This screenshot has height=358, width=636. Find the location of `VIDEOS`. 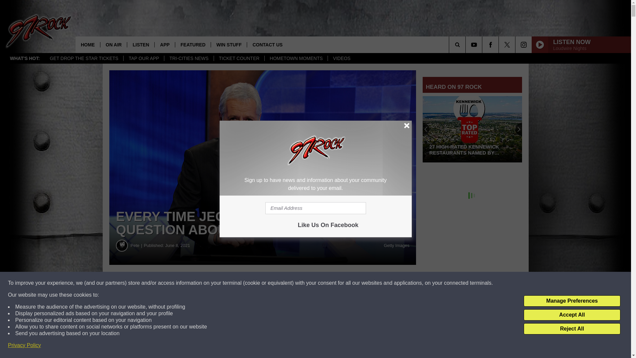

VIDEOS is located at coordinates (341, 58).